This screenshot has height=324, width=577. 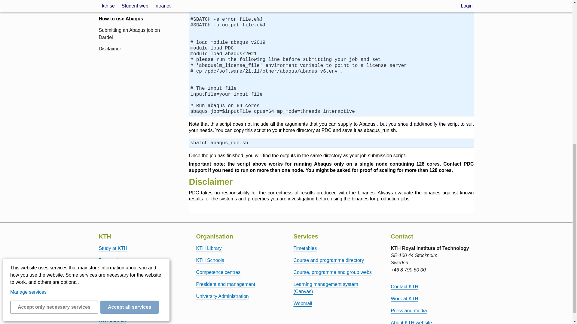 I want to click on Accept all services, so click(x=130, y=40).